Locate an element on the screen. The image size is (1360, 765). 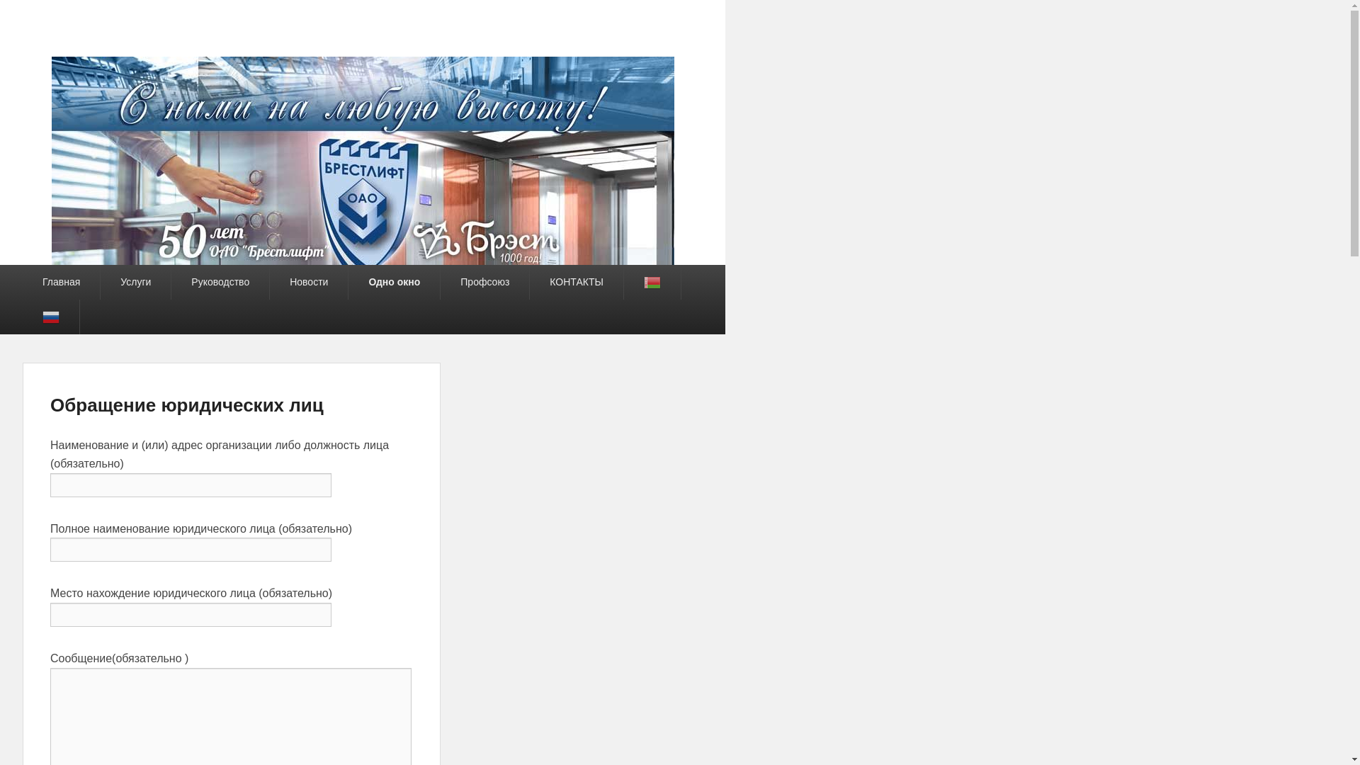
Russian is located at coordinates (51, 317).